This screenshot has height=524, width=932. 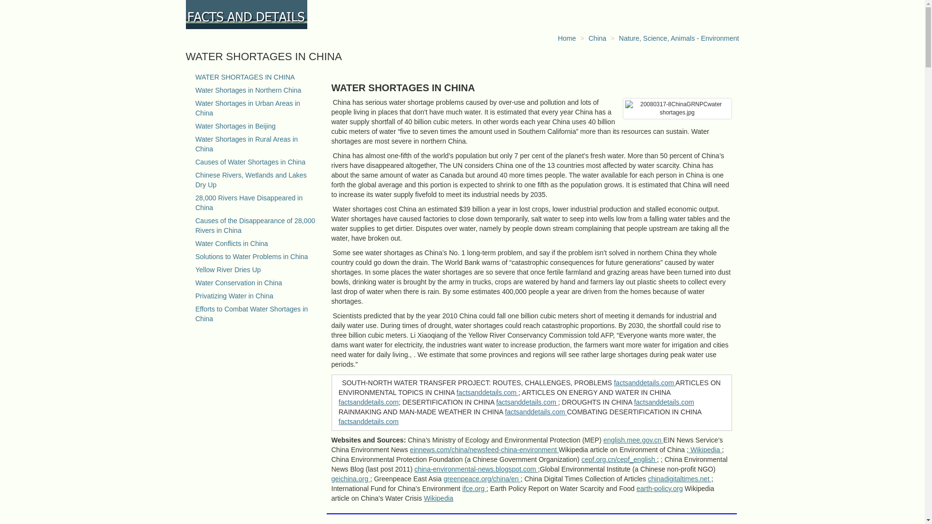 I want to click on Causes of the Disappearance of 28,000 Rivers in China, so click(x=254, y=225).